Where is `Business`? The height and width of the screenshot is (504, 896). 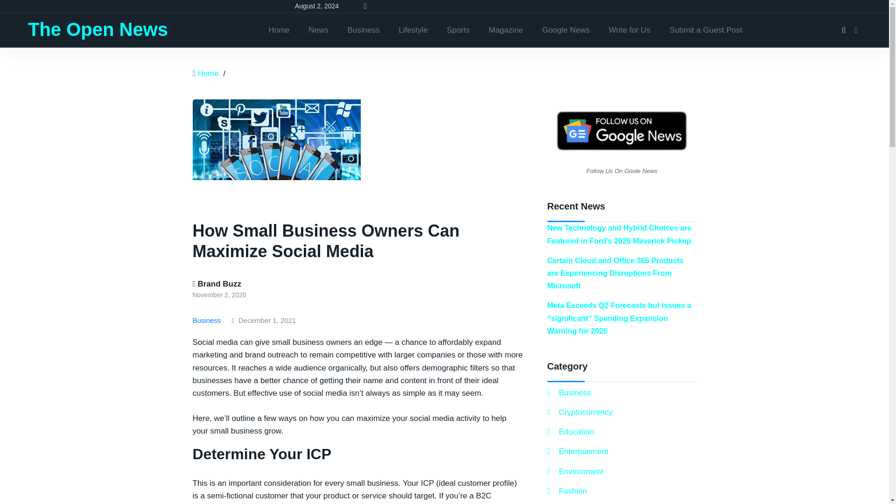 Business is located at coordinates (364, 30).